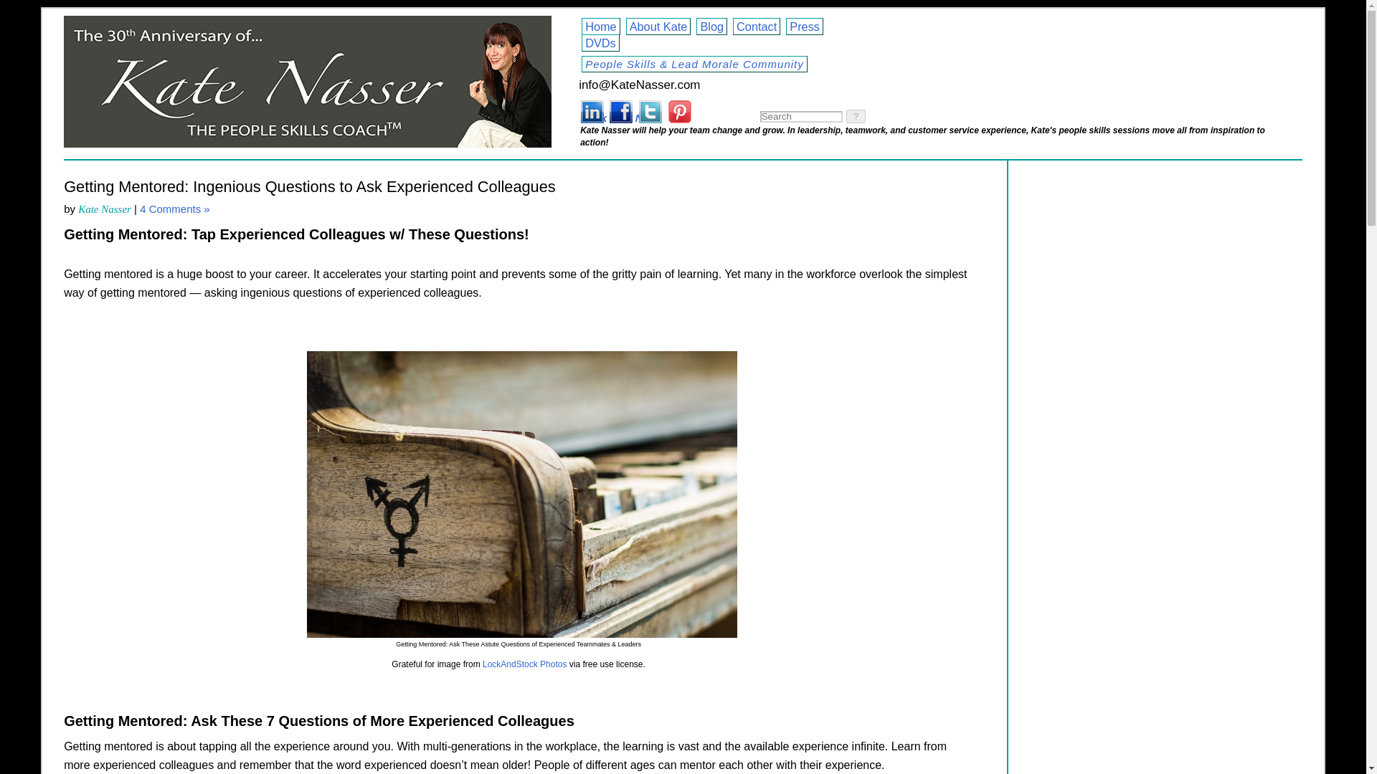 Image resolution: width=1377 pixels, height=774 pixels. Describe the element at coordinates (658, 26) in the screenshot. I see `About Kate` at that location.